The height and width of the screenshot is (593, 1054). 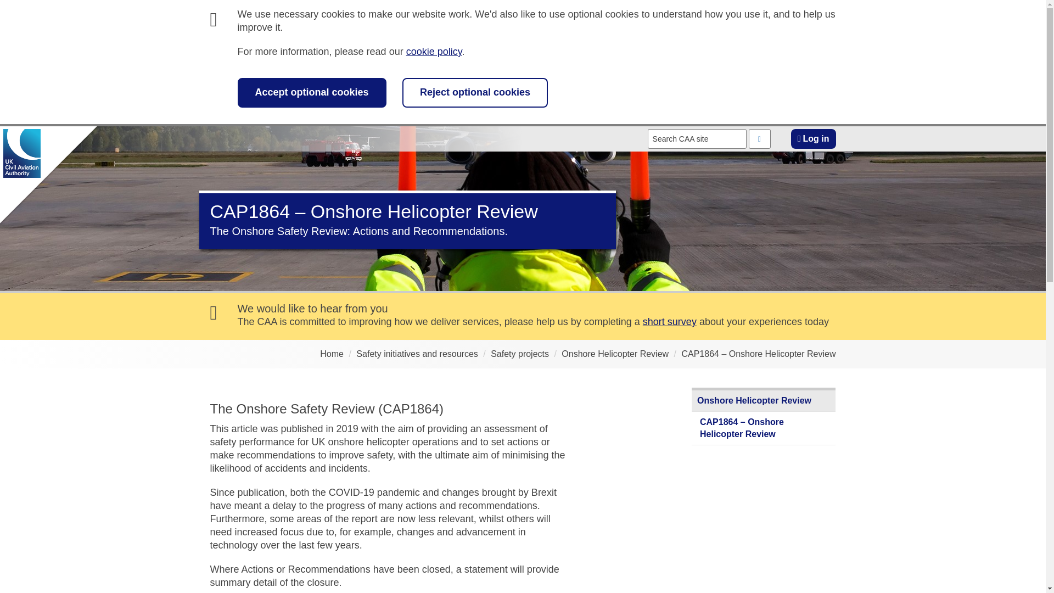 I want to click on Reject optional cookies, so click(x=475, y=92).